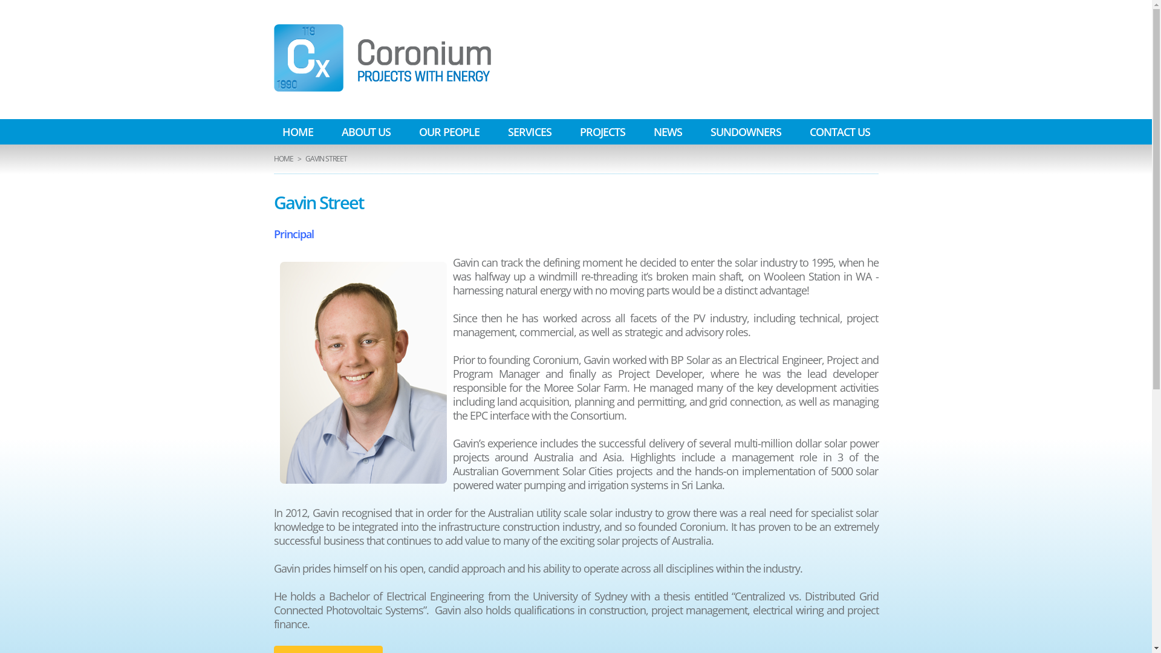 The image size is (1161, 653). Describe the element at coordinates (365, 132) in the screenshot. I see `ABOUT US` at that location.